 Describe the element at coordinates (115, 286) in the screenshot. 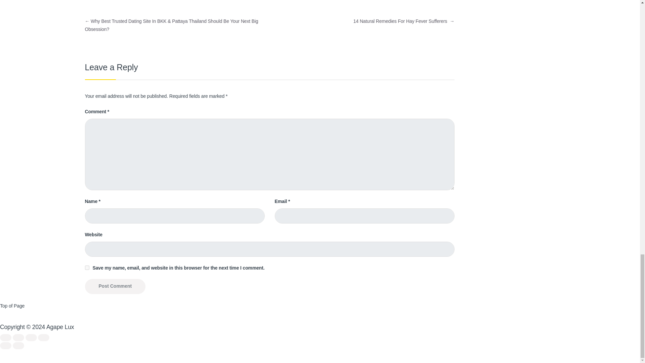

I see `Post Comment` at that location.